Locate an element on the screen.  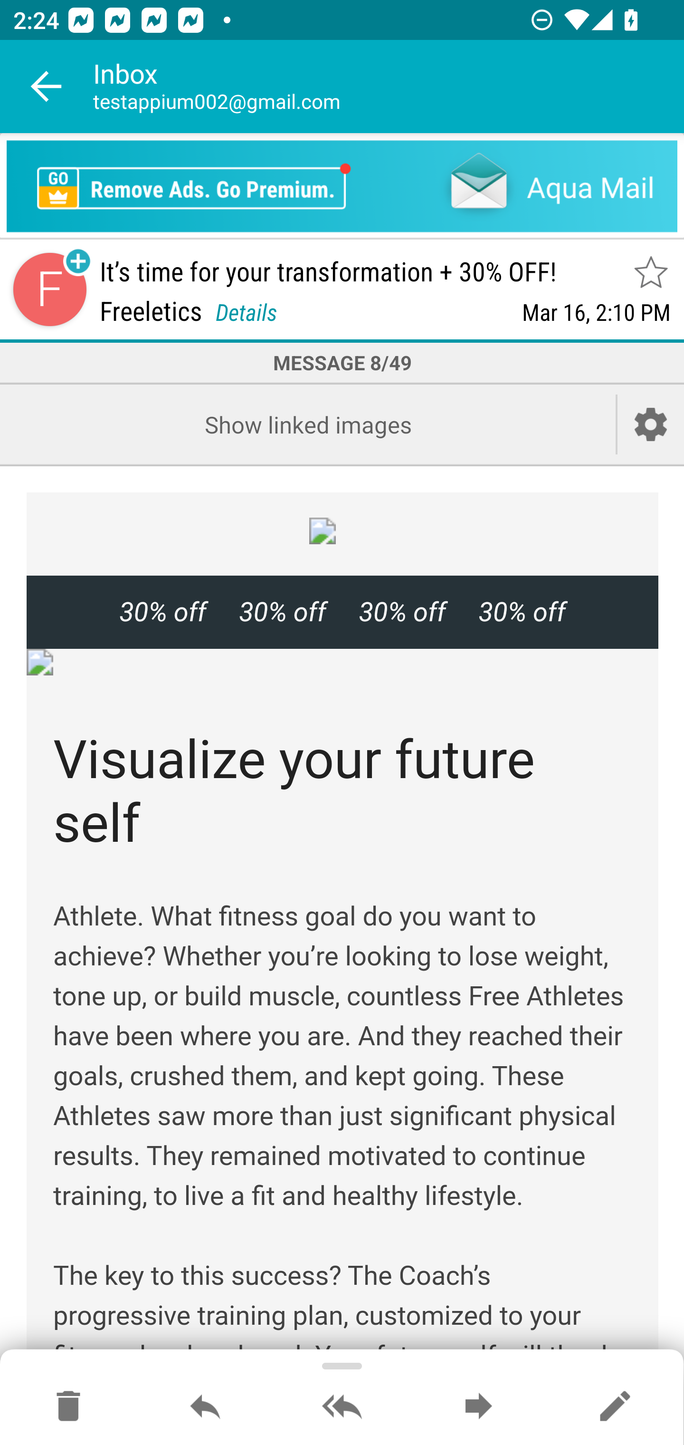
Sender contact button is located at coordinates (49, 290).